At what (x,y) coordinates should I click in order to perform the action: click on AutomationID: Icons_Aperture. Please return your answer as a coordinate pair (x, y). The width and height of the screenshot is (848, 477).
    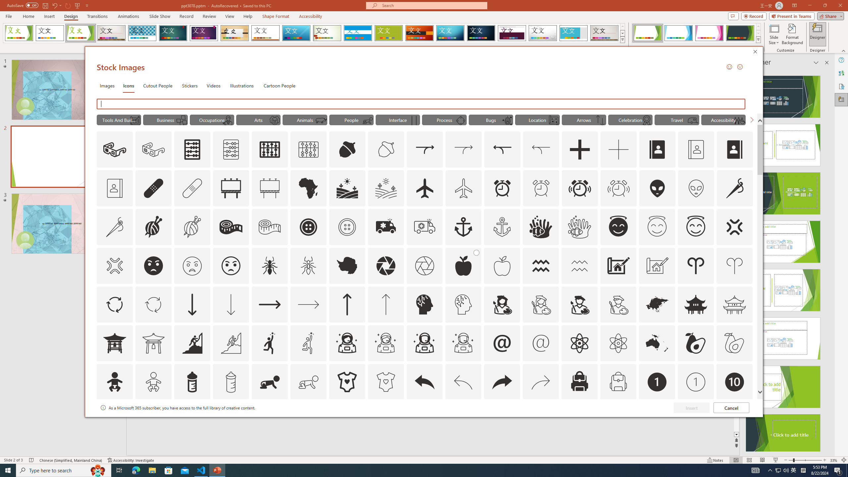
    Looking at the image, I should click on (386, 266).